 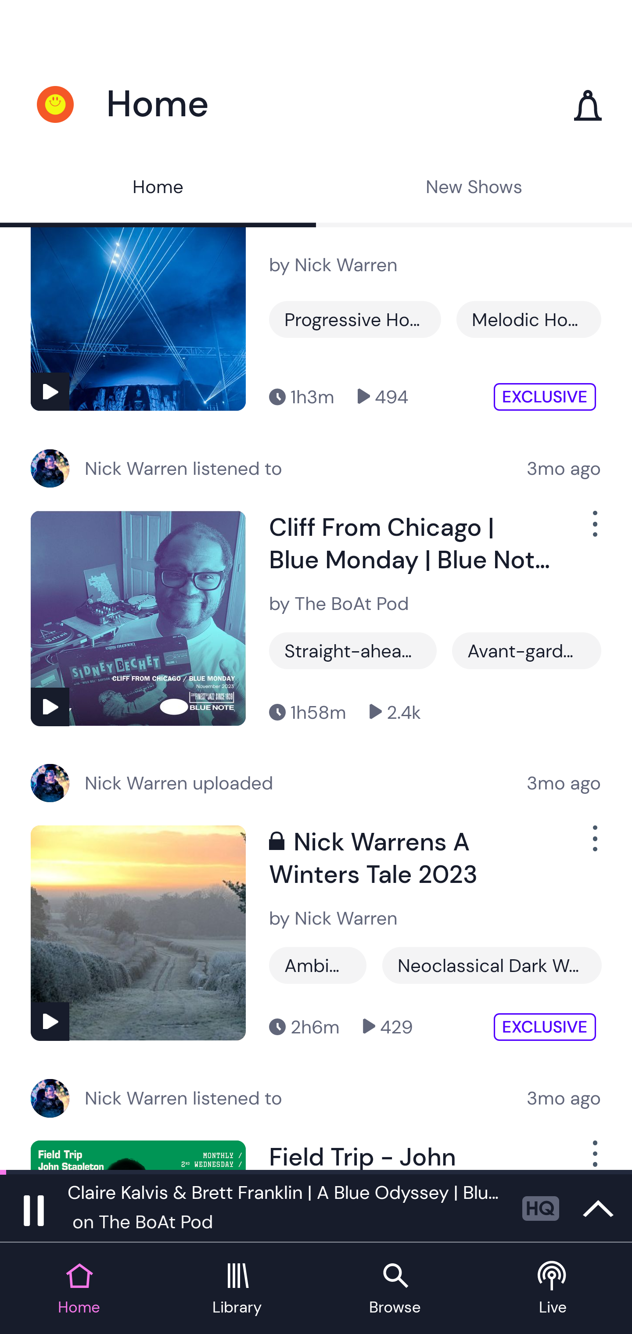 What do you see at coordinates (553, 1289) in the screenshot?
I see `Live tab Live` at bounding box center [553, 1289].